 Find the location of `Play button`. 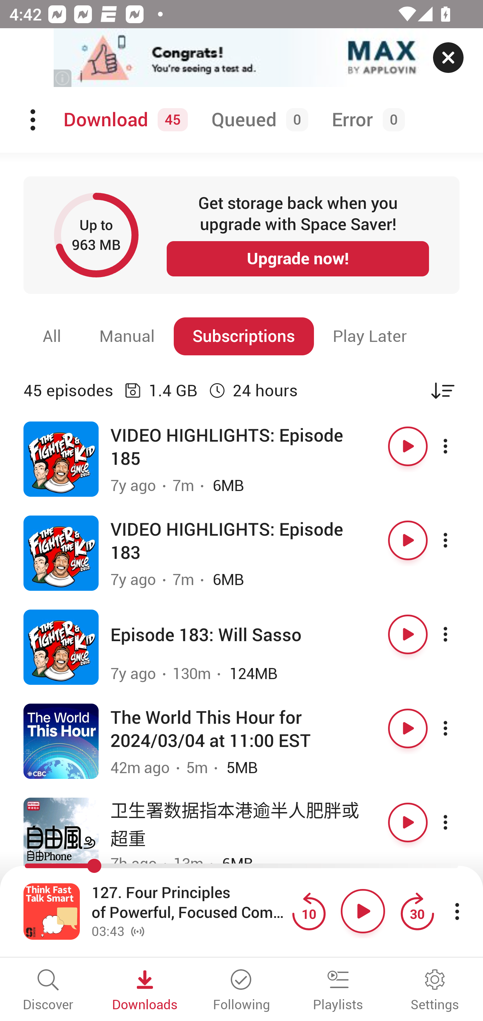

Play button is located at coordinates (408, 541).